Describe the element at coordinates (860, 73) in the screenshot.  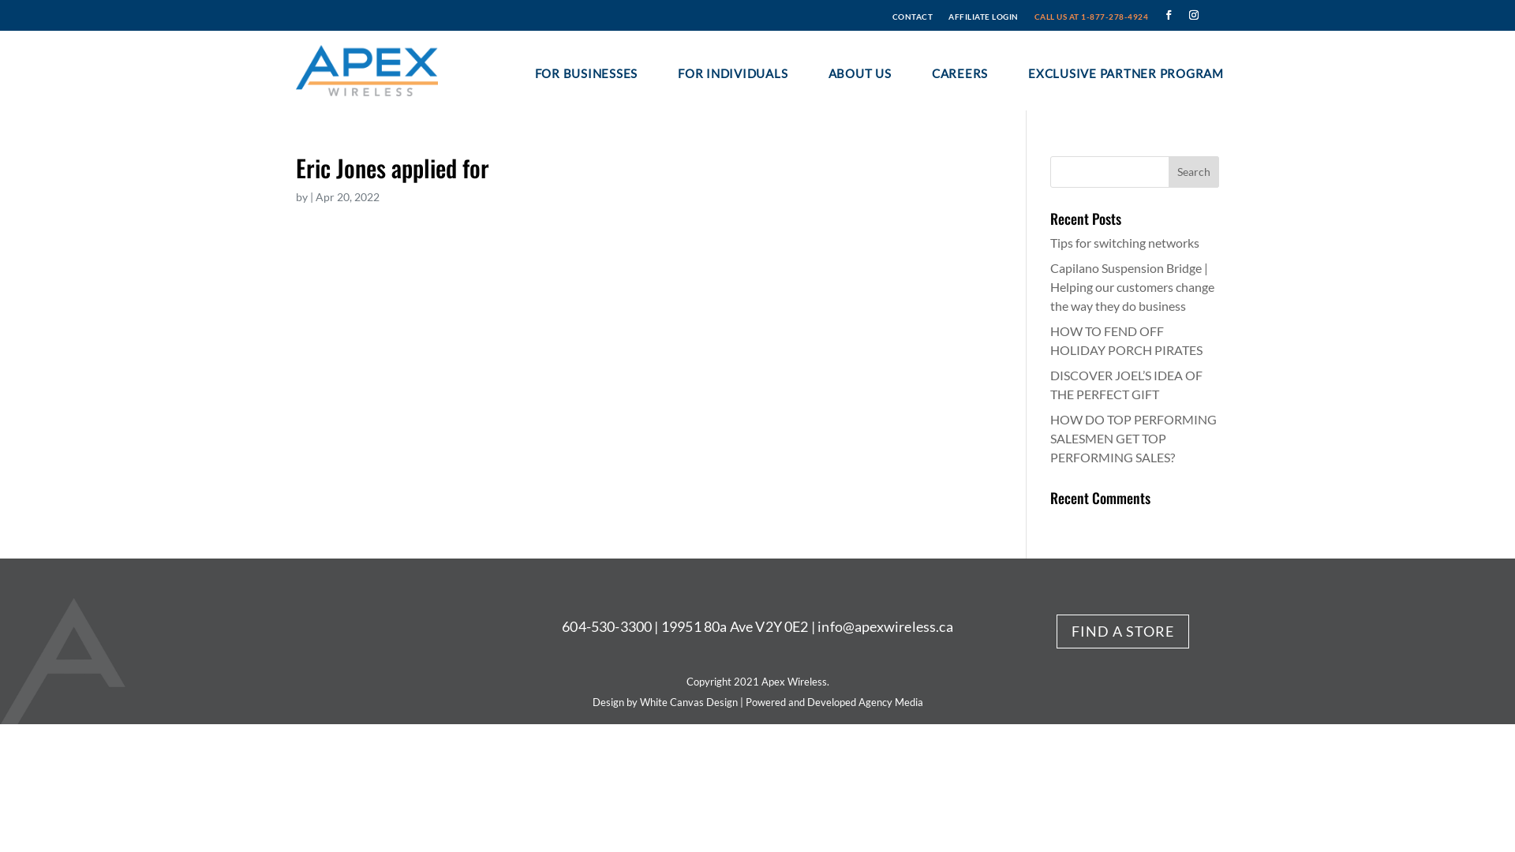
I see `ABOUT US` at that location.